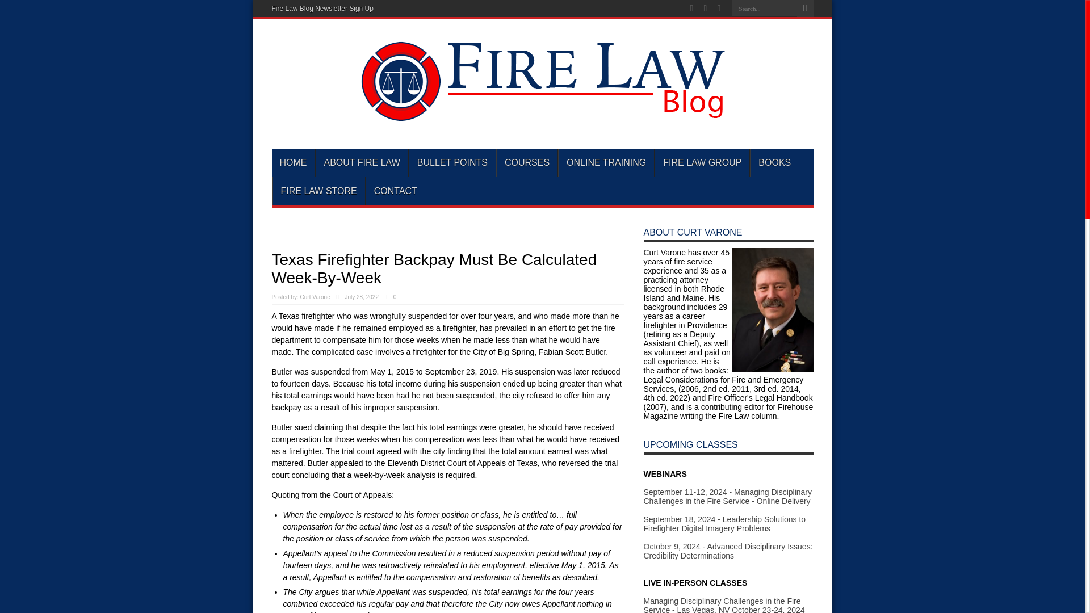 The image size is (1090, 613). I want to click on ONLINE TRAINING, so click(606, 163).